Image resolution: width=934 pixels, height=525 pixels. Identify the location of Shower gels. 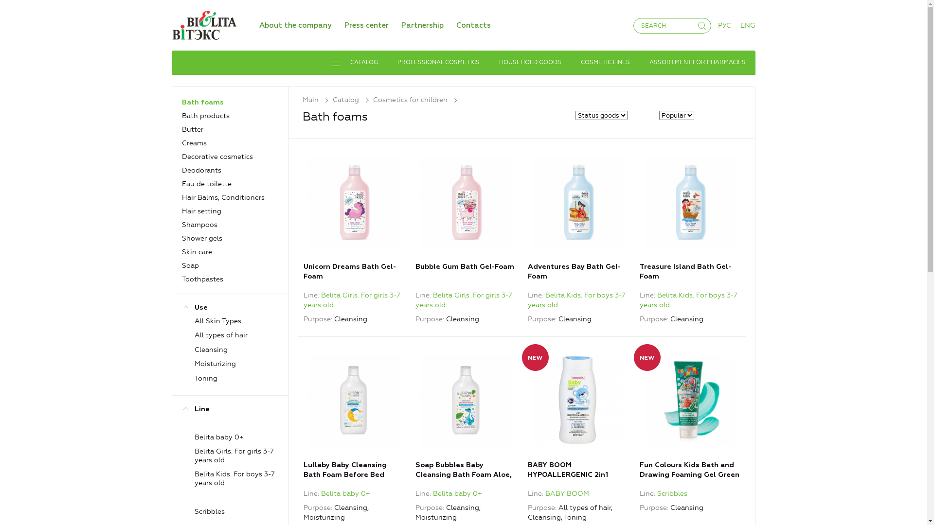
(202, 238).